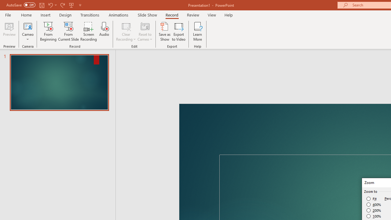 This screenshot has height=220, width=391. What do you see at coordinates (21, 50) in the screenshot?
I see `Chinese Envelope...` at bounding box center [21, 50].